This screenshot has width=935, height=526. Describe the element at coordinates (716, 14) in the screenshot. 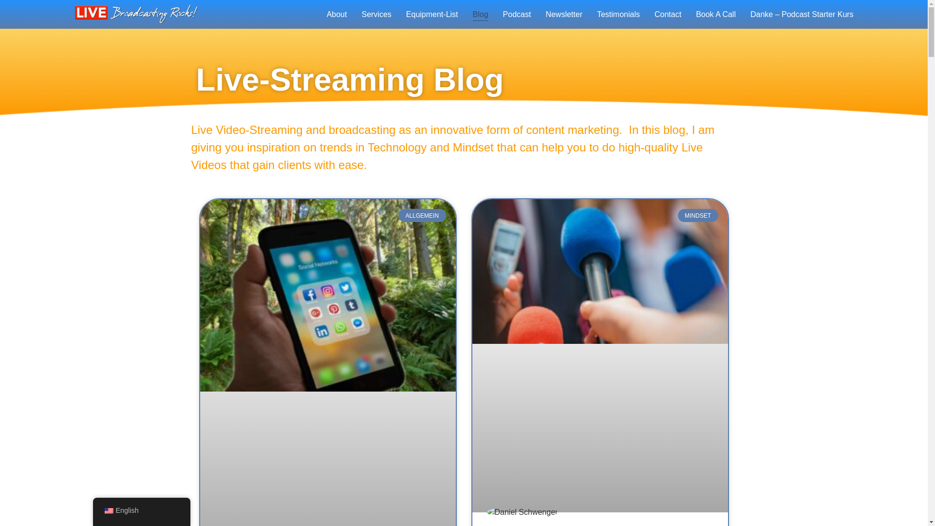

I see `Book A Call` at that location.